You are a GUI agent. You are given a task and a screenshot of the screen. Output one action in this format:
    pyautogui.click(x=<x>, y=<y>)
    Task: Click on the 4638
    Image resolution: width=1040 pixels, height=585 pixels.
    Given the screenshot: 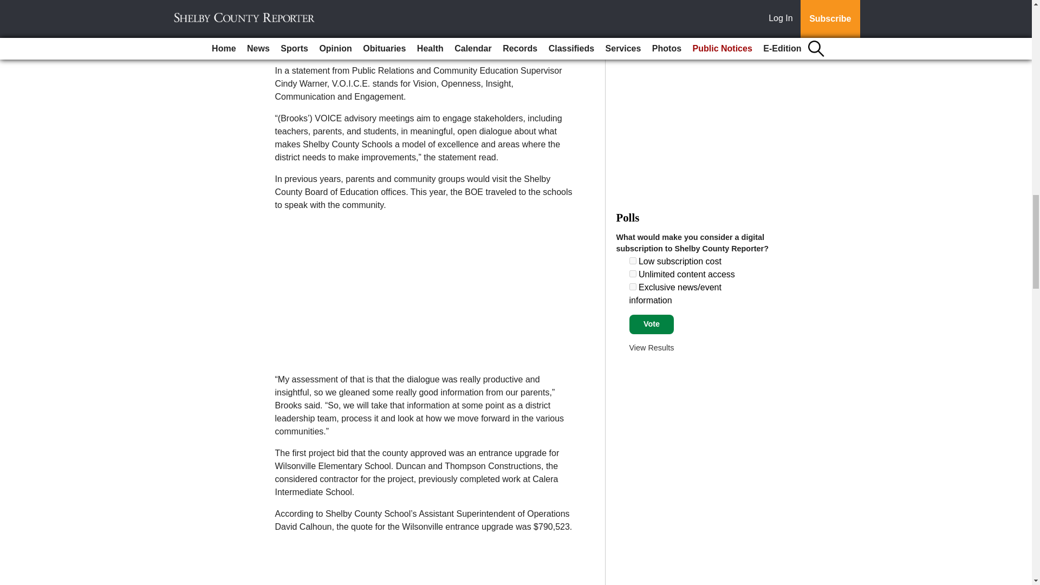 What is the action you would take?
    pyautogui.click(x=633, y=286)
    